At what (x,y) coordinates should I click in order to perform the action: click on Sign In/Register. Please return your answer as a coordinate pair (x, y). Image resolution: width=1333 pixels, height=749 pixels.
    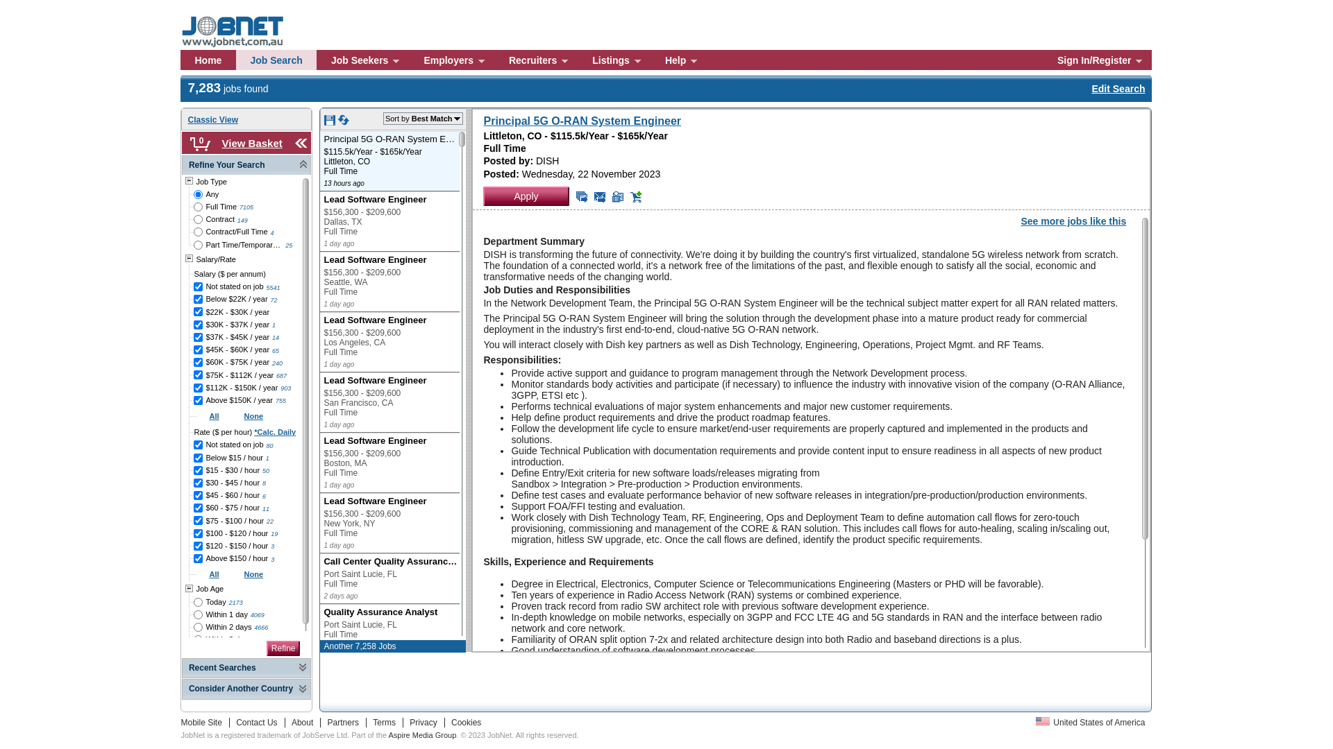
    Looking at the image, I should click on (1098, 60).